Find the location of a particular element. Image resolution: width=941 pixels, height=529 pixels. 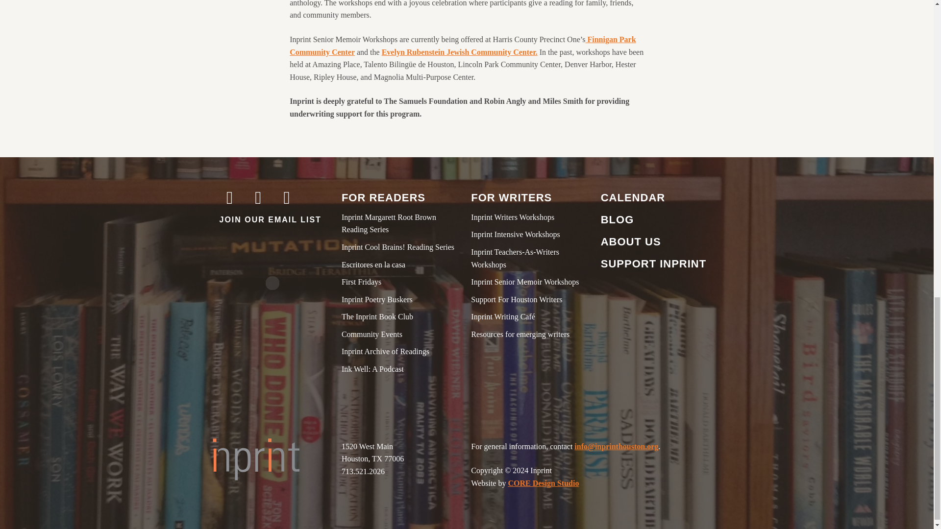

First Fridays is located at coordinates (402, 282).